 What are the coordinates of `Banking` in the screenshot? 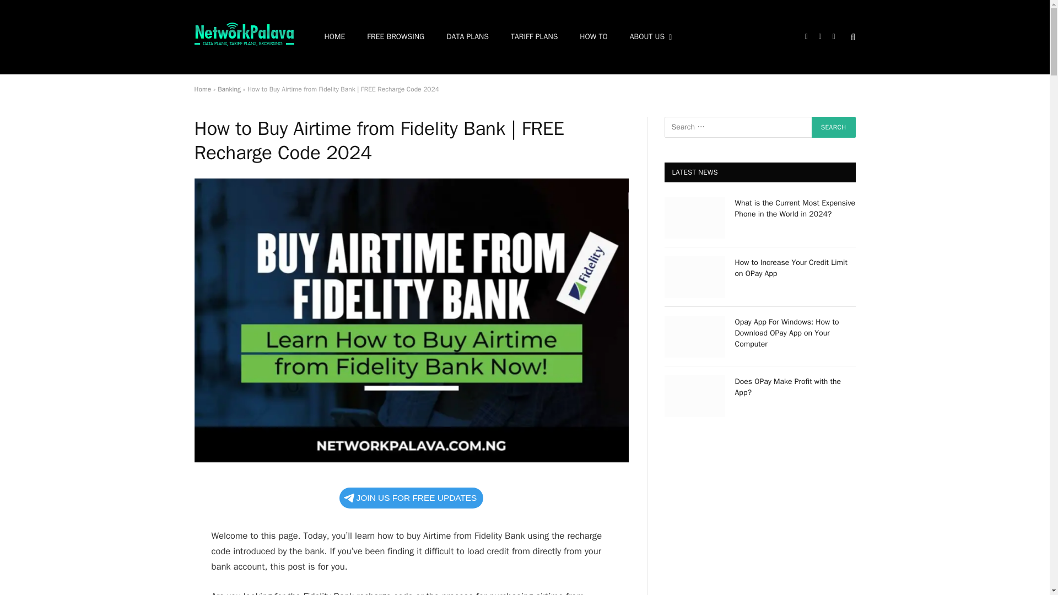 It's located at (229, 89).